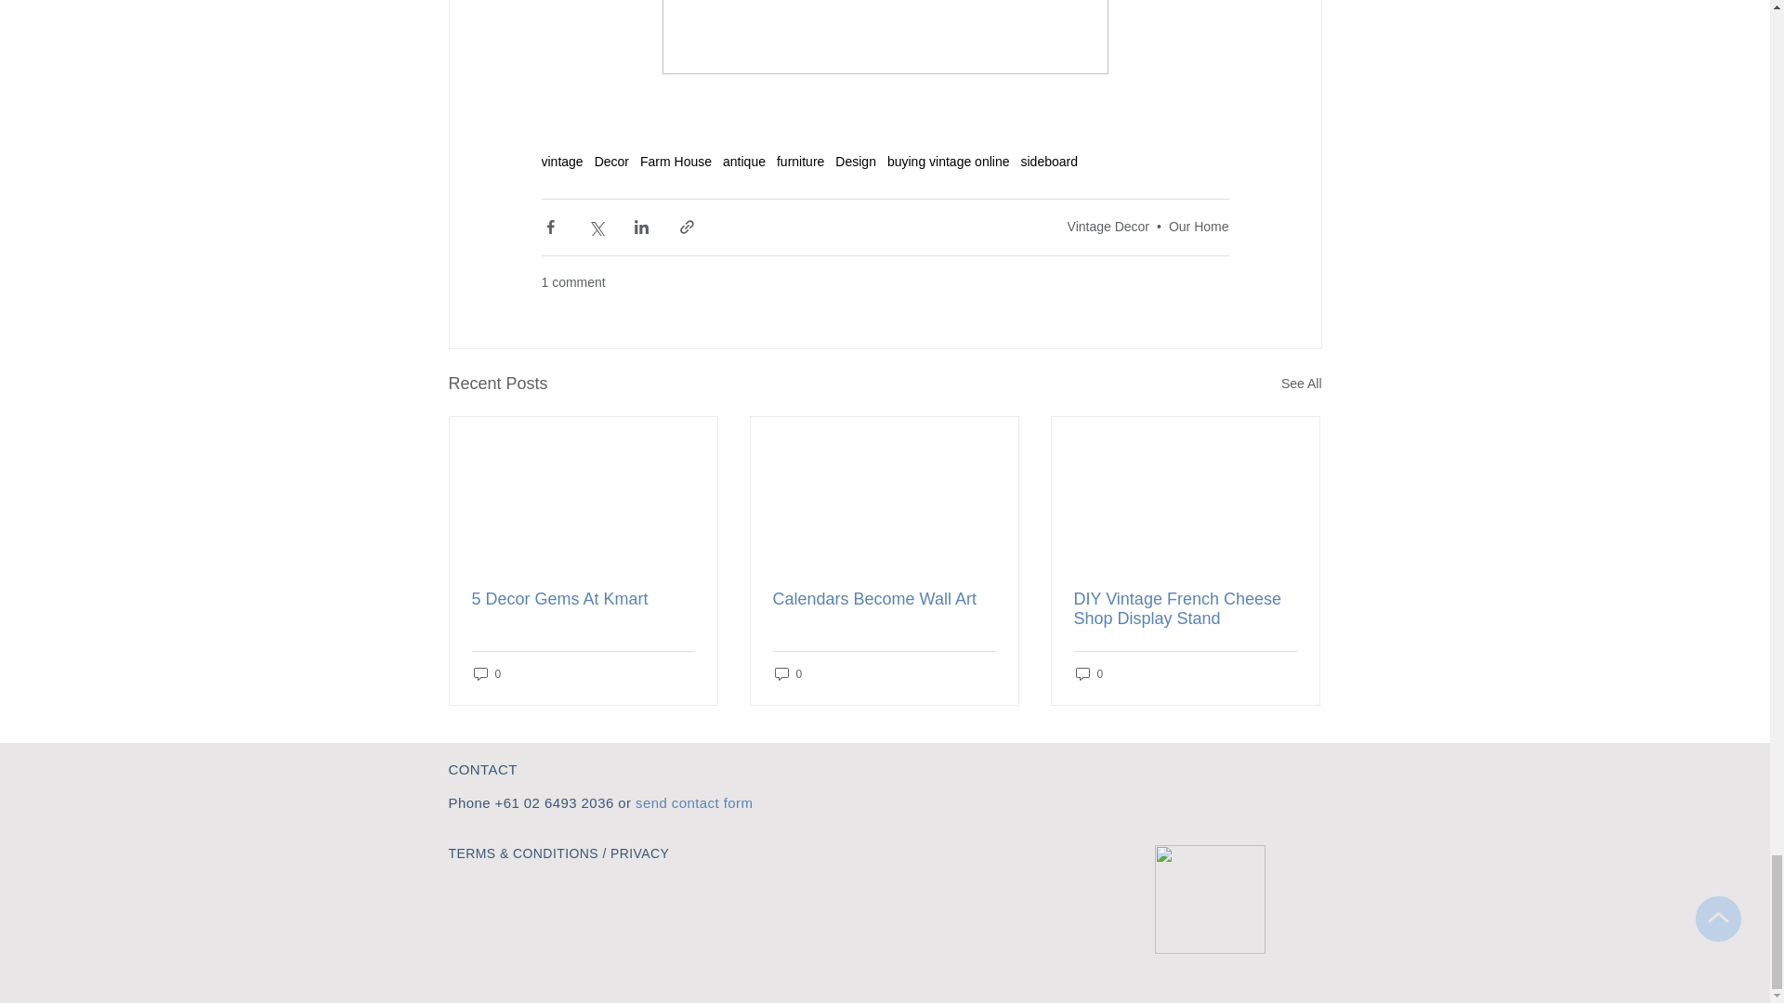 The height and width of the screenshot is (1003, 1784). What do you see at coordinates (1048, 162) in the screenshot?
I see `sideboard` at bounding box center [1048, 162].